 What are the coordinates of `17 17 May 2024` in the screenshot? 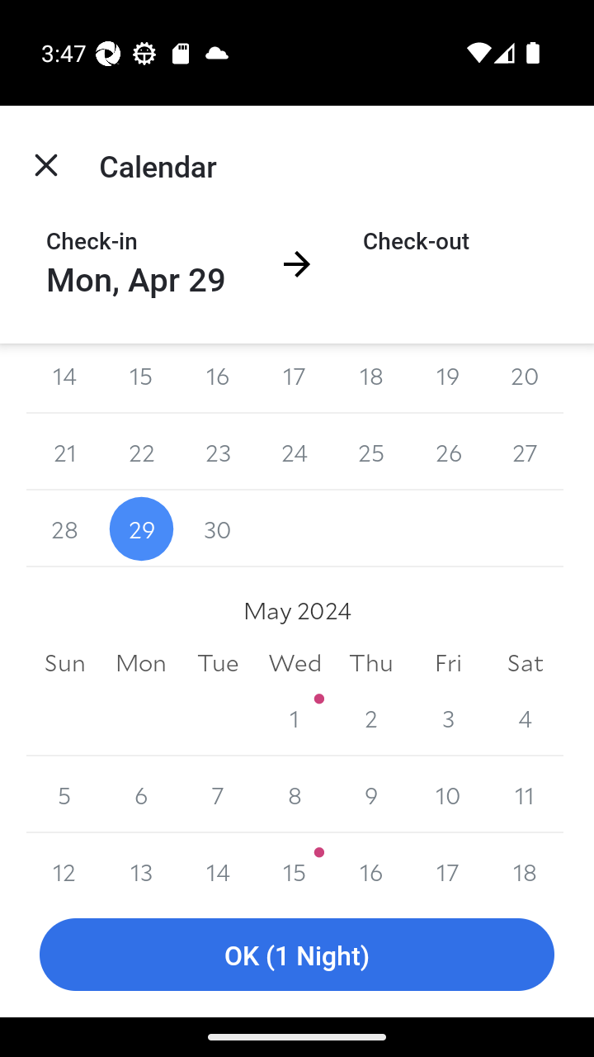 It's located at (447, 862).